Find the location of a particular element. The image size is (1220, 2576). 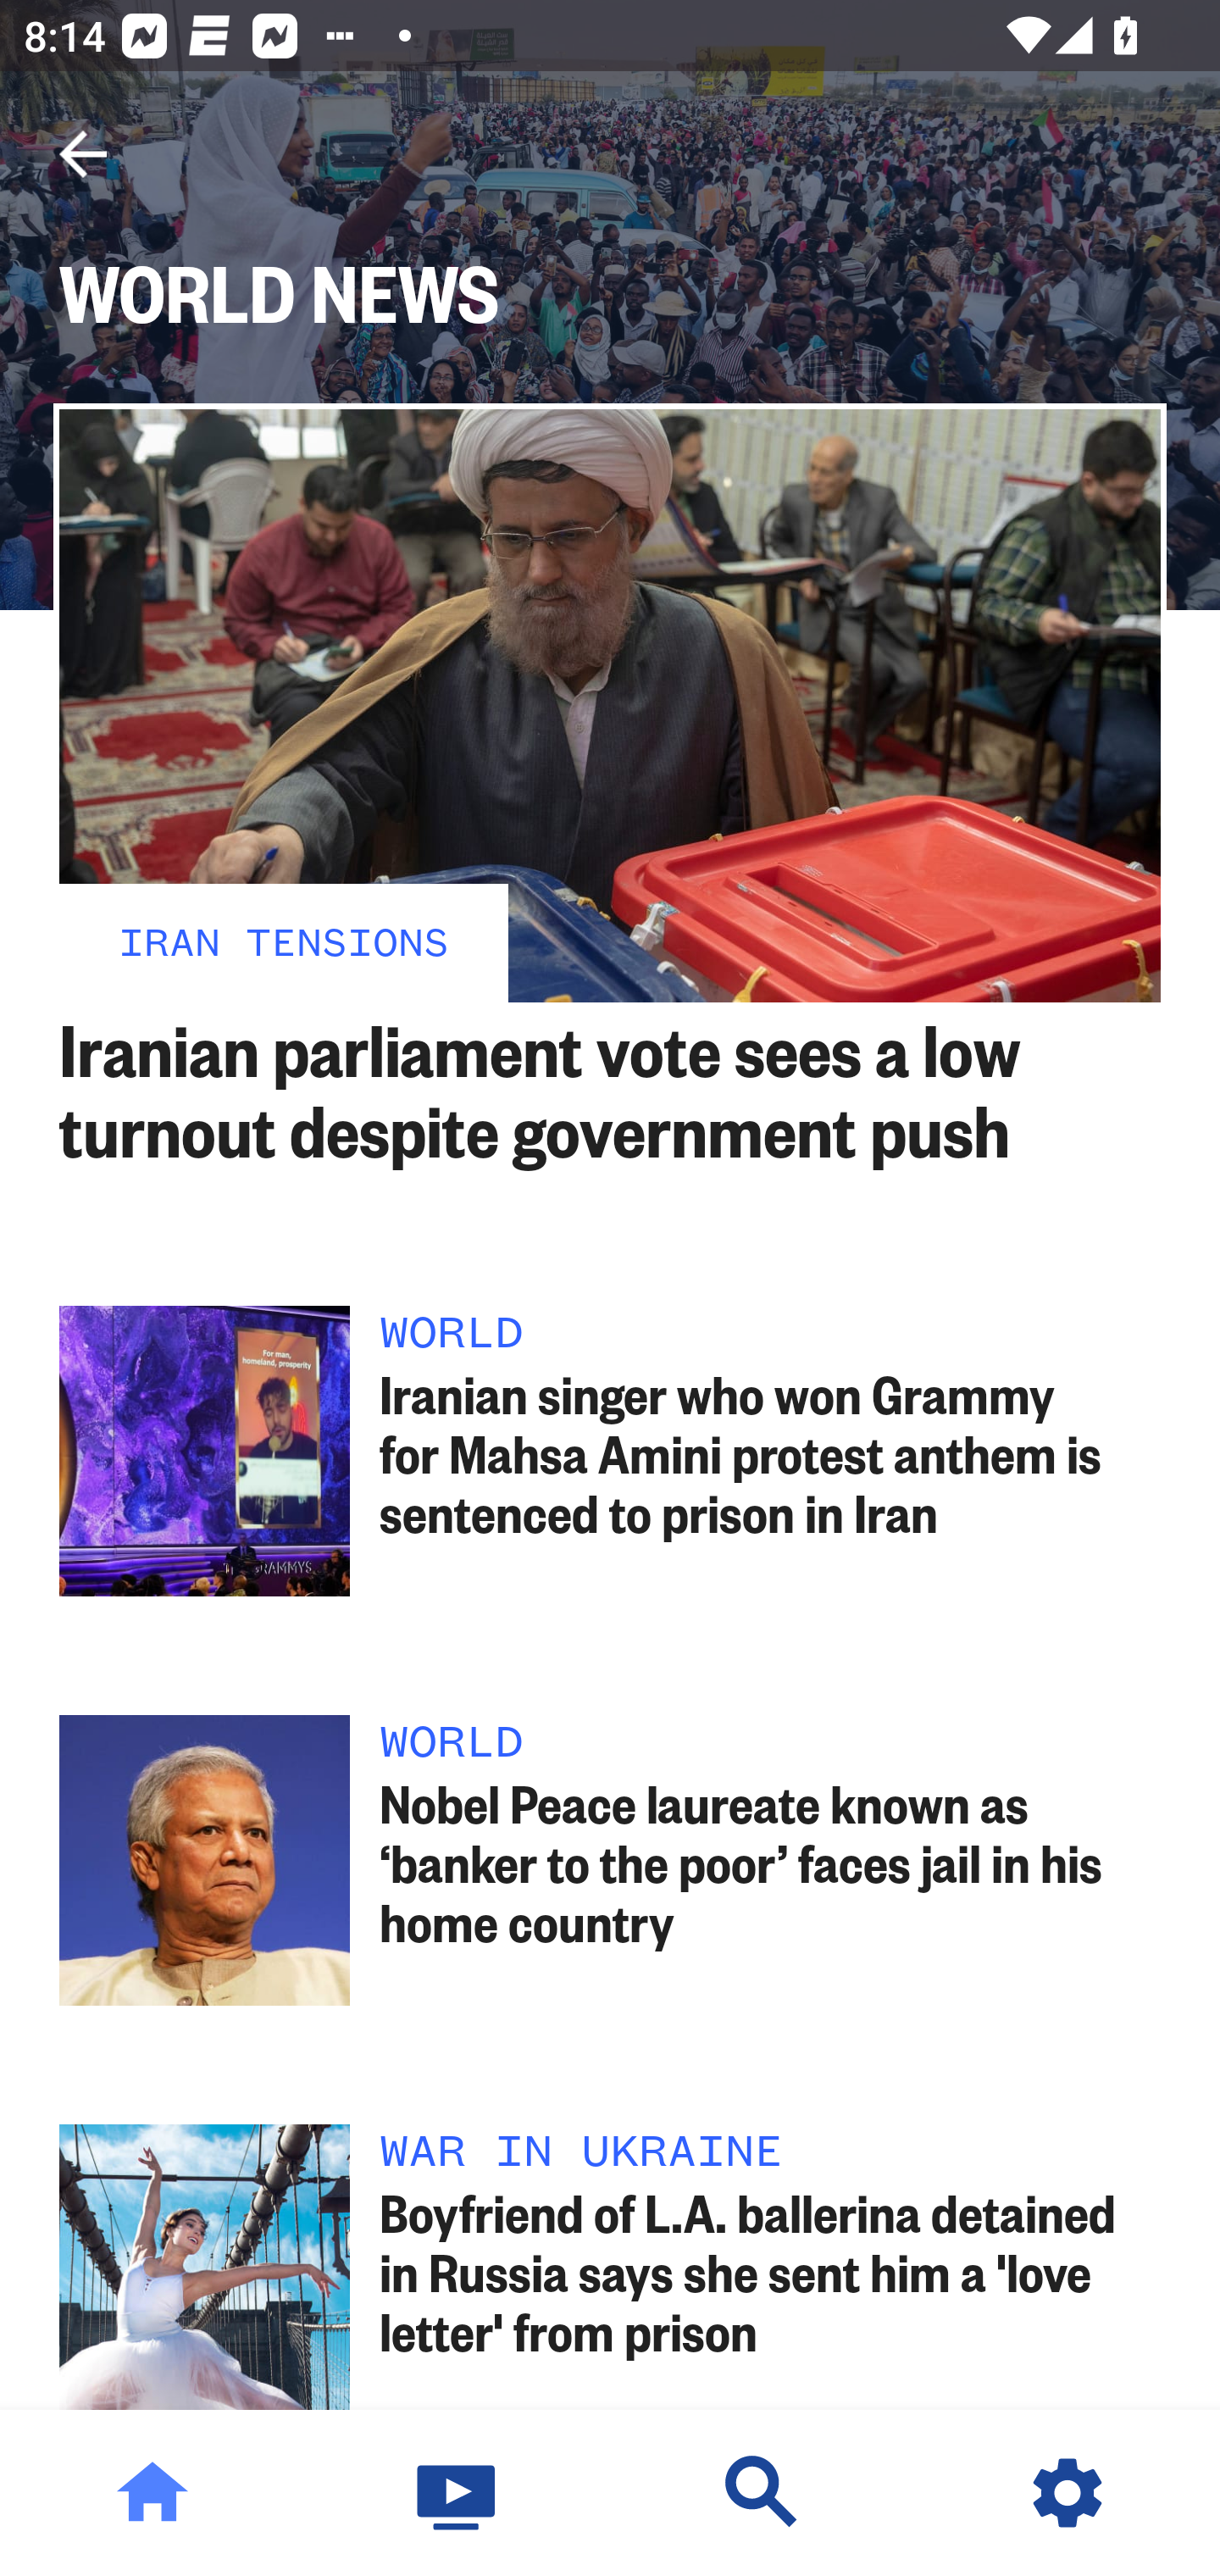

Watch is located at coordinates (457, 2493).